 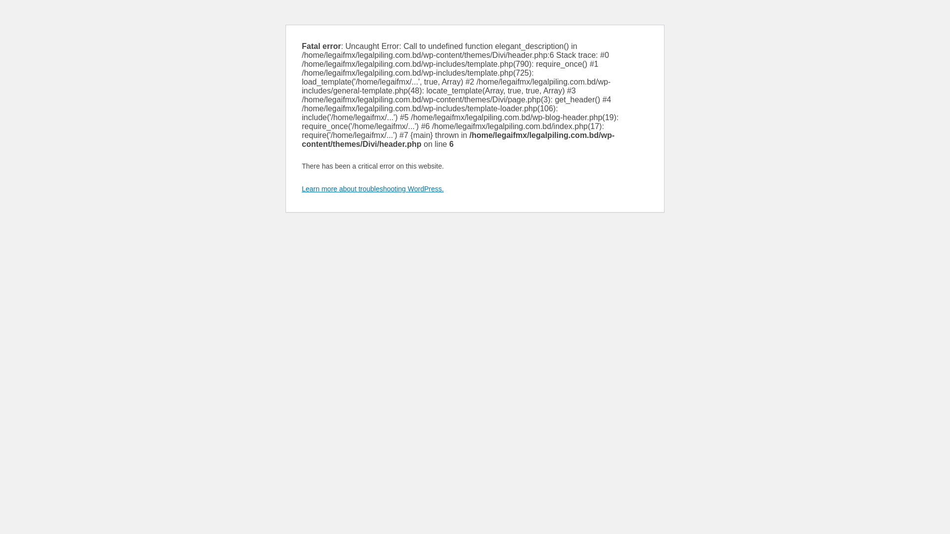 I want to click on Learn more about troubleshooting WordPress., so click(x=373, y=189).